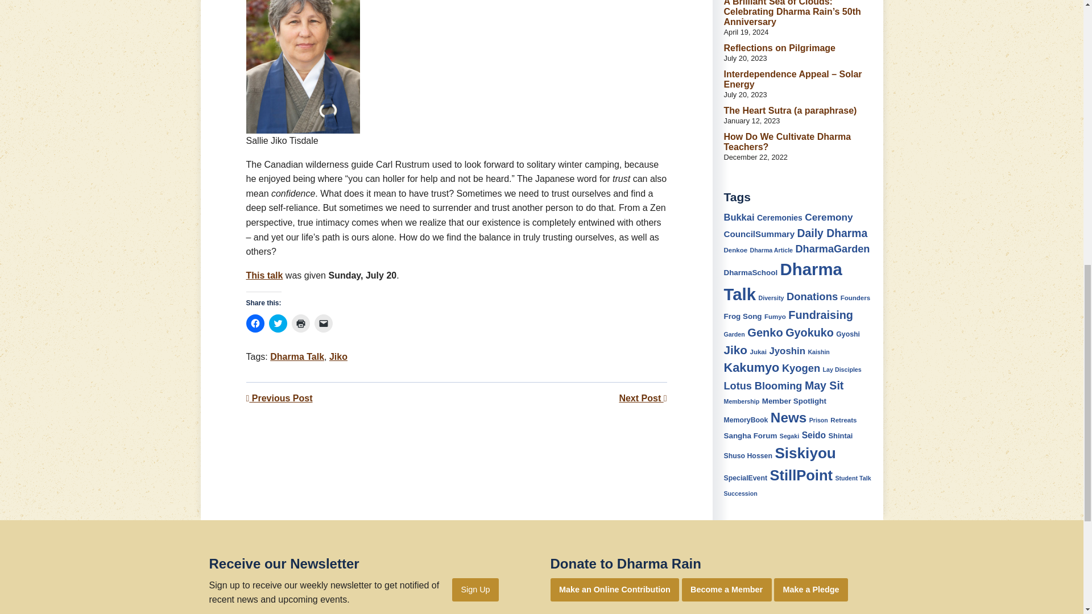  I want to click on Click to email a link to a friend, so click(323, 323).